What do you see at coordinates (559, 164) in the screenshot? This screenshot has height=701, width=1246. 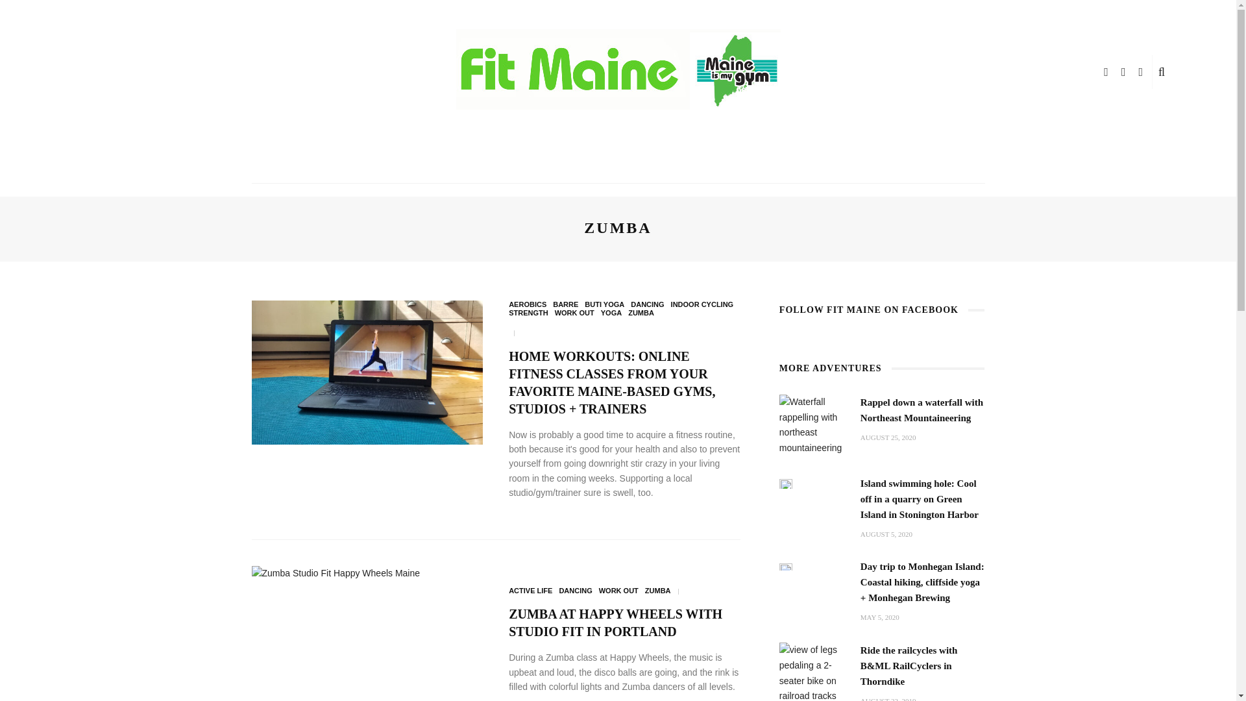 I see `OUTDOOR ADVENTURE` at bounding box center [559, 164].